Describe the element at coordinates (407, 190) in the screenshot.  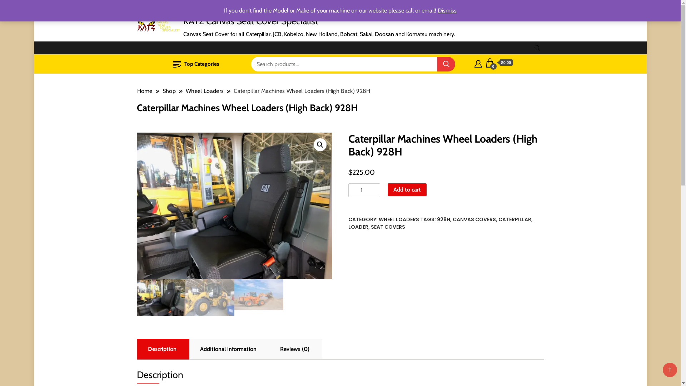
I see `Add to cart` at that location.